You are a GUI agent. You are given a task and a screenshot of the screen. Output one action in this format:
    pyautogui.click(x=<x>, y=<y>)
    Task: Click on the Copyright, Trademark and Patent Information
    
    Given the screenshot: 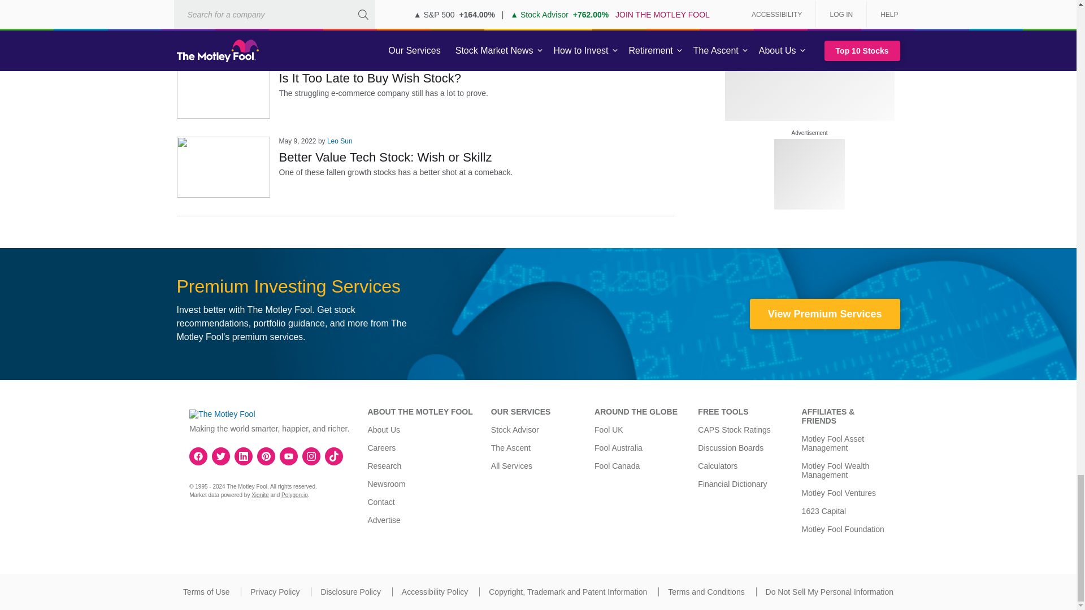 What is the action you would take?
    pyautogui.click(x=567, y=592)
    